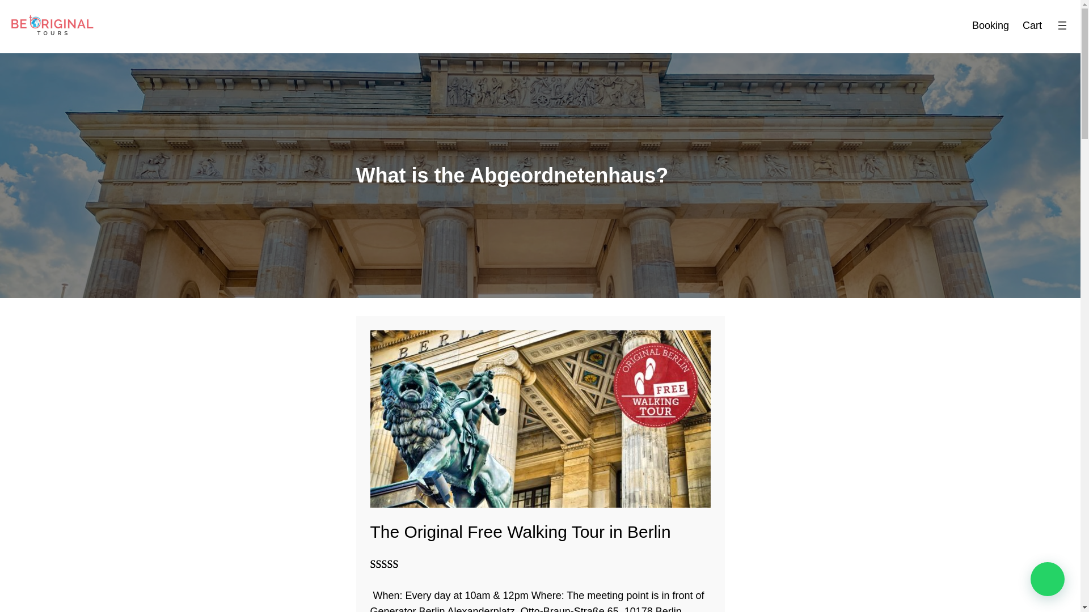 Image resolution: width=1089 pixels, height=612 pixels. I want to click on Booking, so click(990, 25).